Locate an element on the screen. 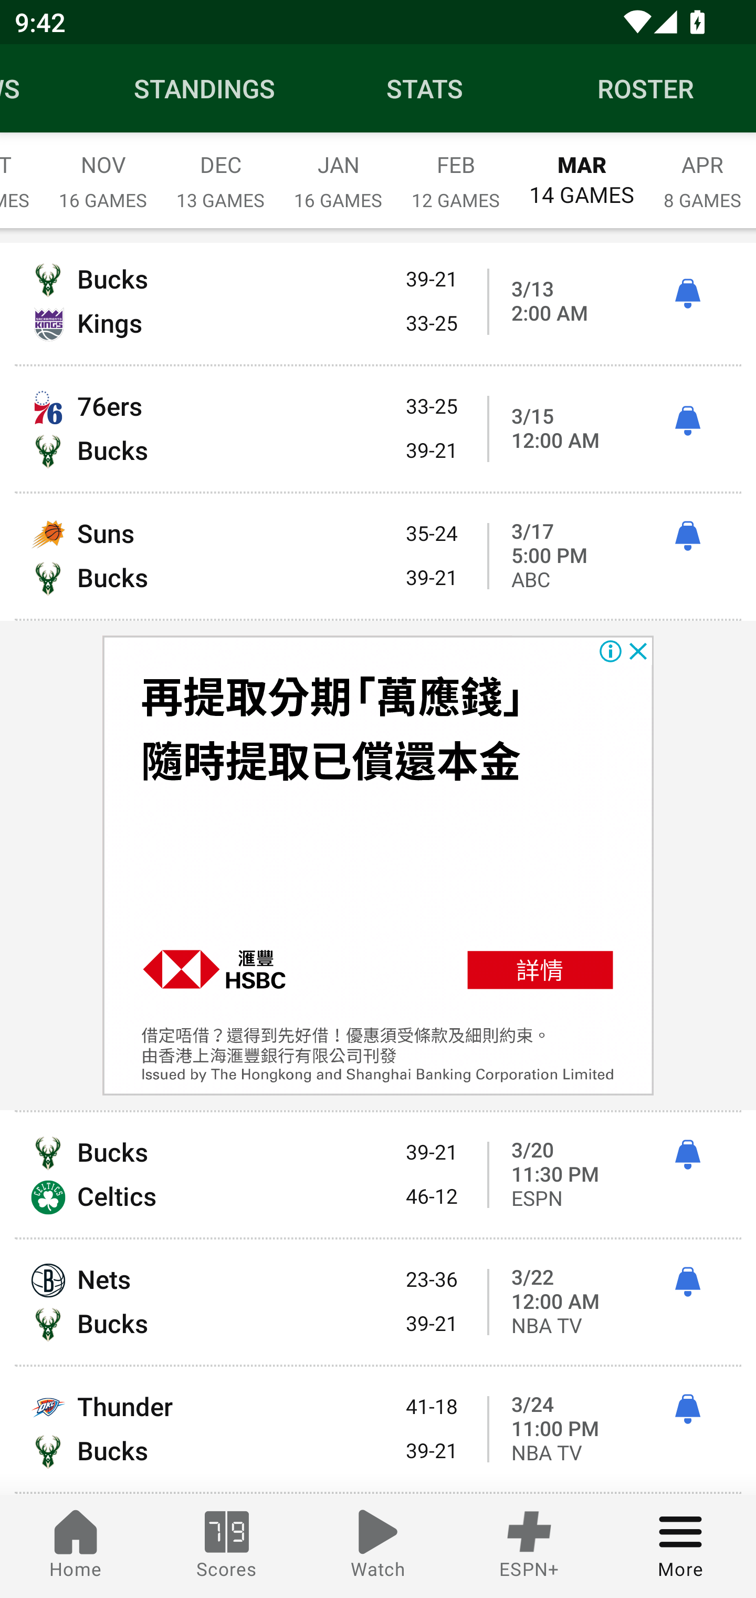 The width and height of the screenshot is (756, 1598). Stats STATS is located at coordinates (425, 88).